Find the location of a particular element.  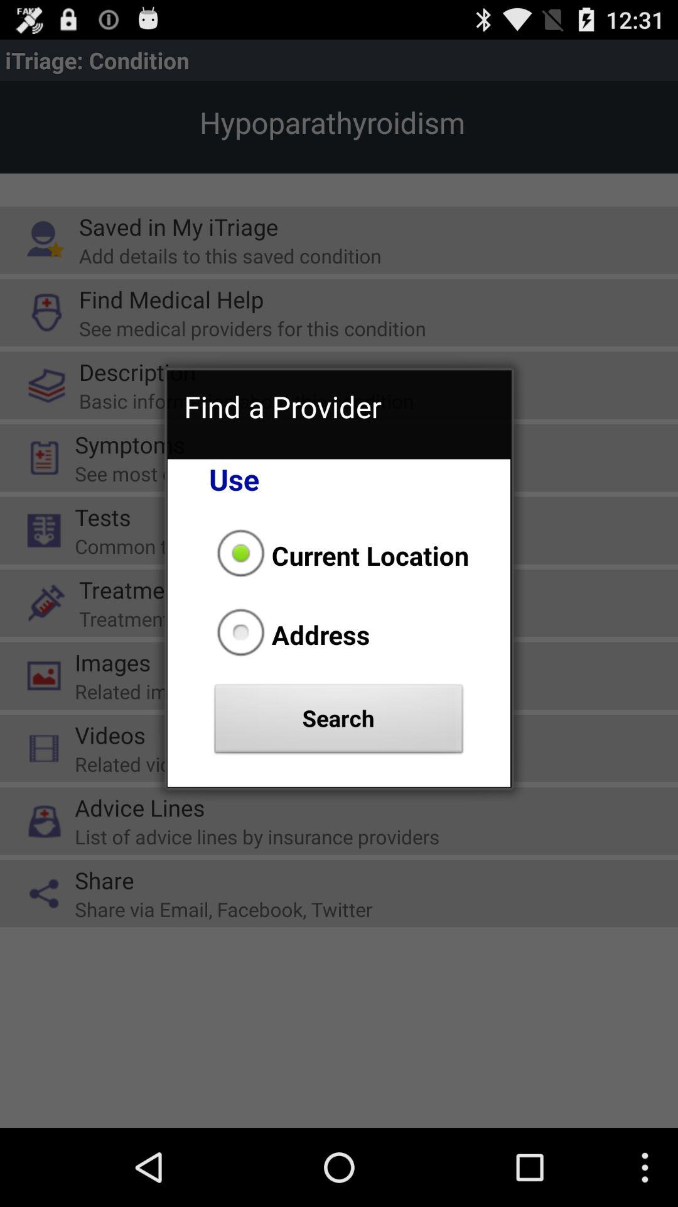

turn on the icon above search button is located at coordinates (289, 634).